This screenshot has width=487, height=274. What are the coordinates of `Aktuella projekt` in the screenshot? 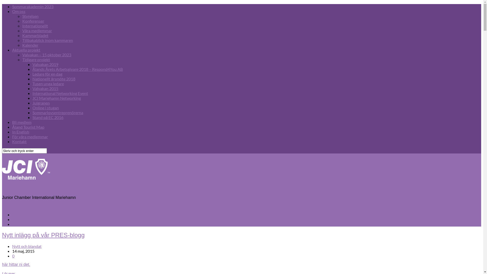 It's located at (26, 50).